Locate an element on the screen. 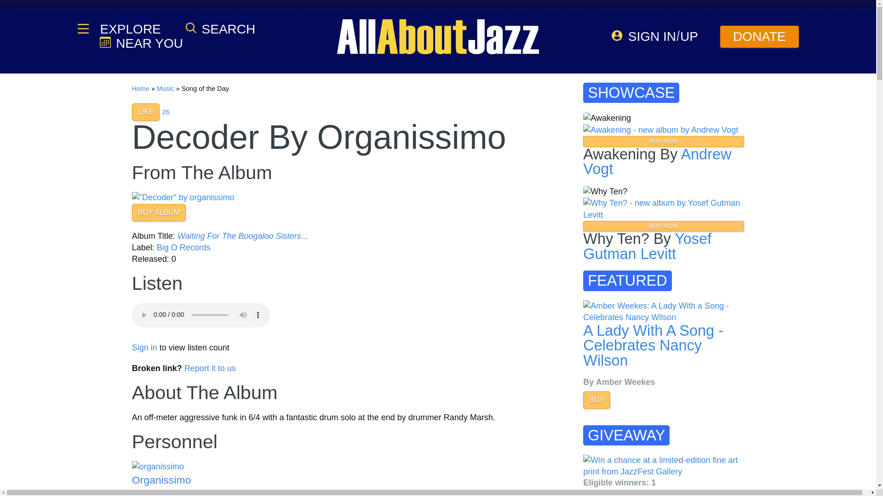  26 is located at coordinates (166, 112).